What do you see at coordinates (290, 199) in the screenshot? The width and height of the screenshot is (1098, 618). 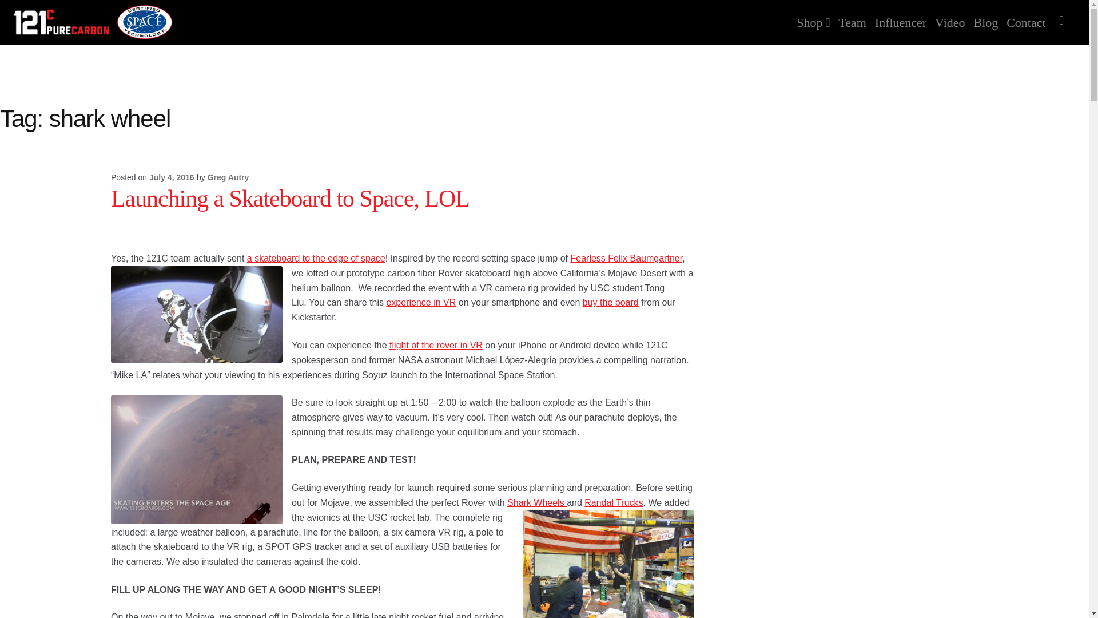 I see `Launching a Skateboard to Space, LOL` at bounding box center [290, 199].